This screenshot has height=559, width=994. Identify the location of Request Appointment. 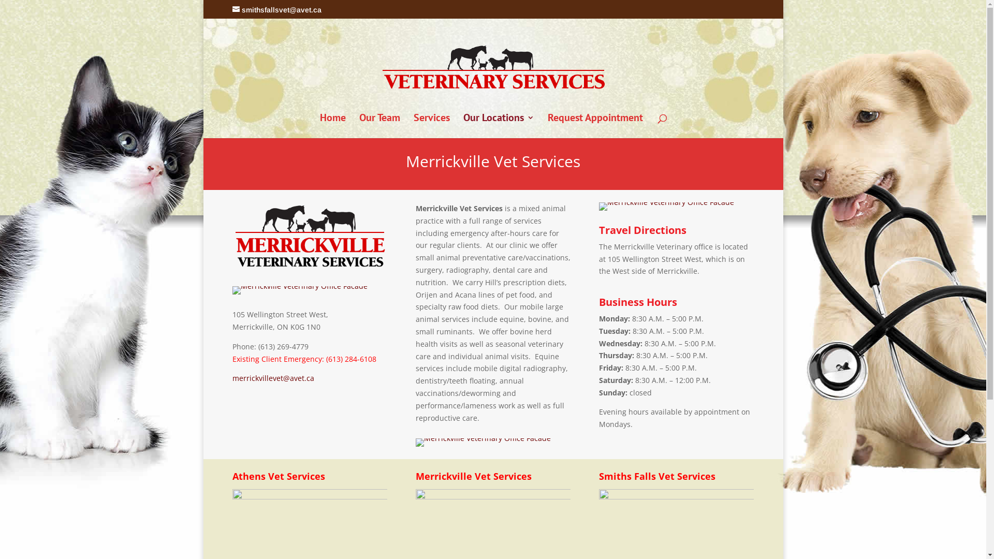
(595, 126).